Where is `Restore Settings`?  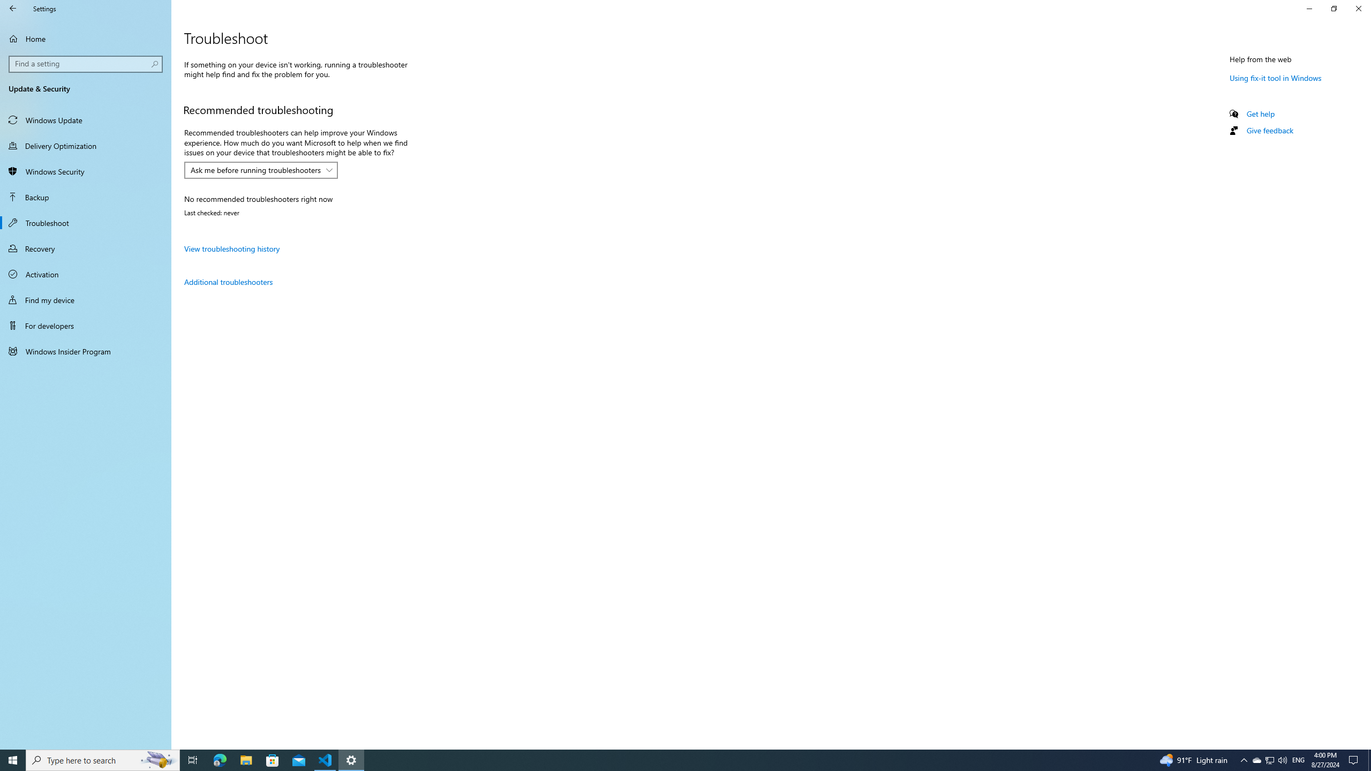
Restore Settings is located at coordinates (1334, 9).